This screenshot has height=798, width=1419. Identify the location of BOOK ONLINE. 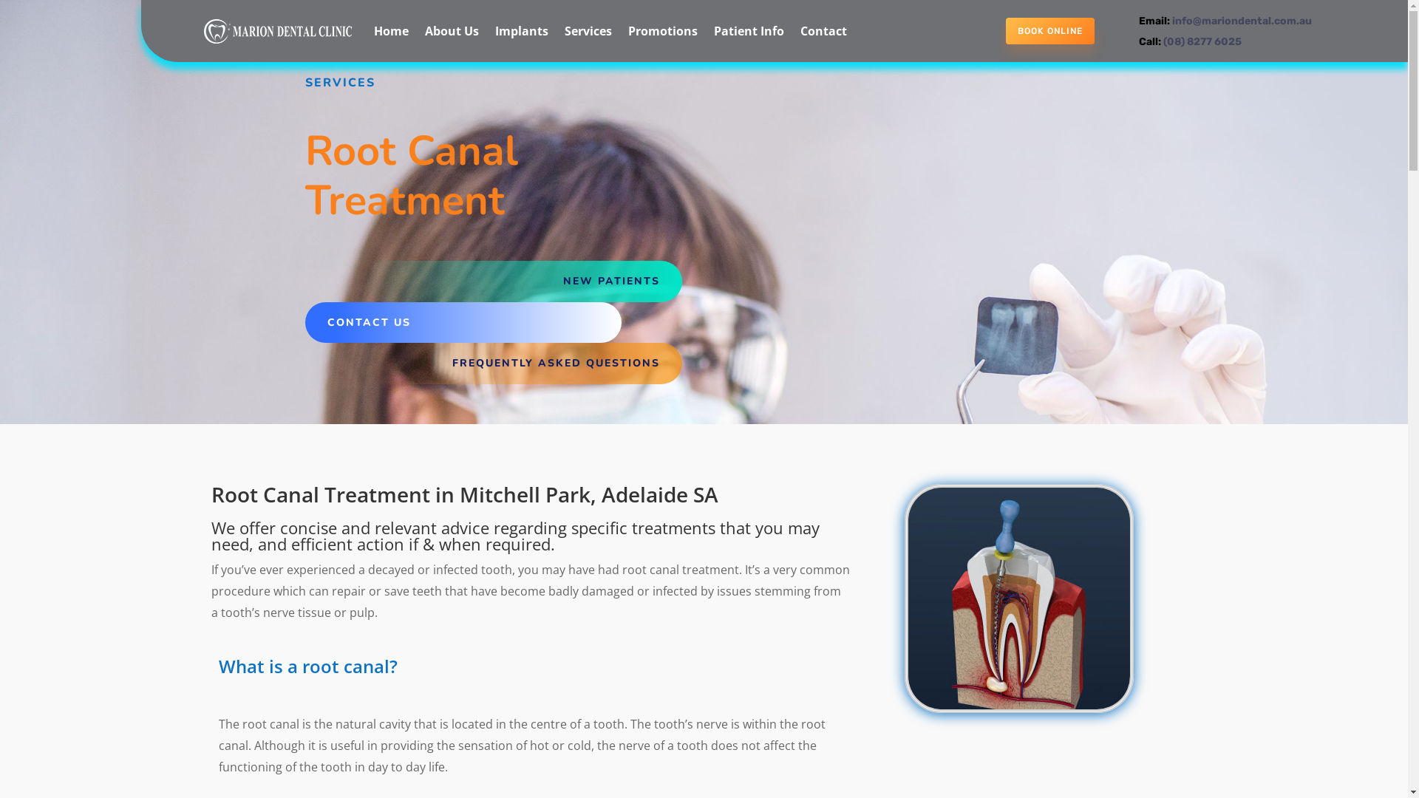
(1050, 31).